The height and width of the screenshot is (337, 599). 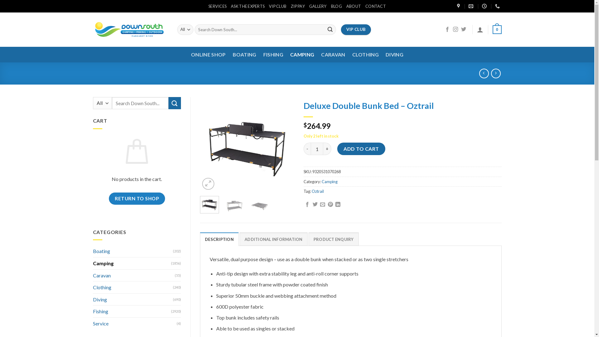 I want to click on (08) 9758 8966, so click(x=498, y=6).